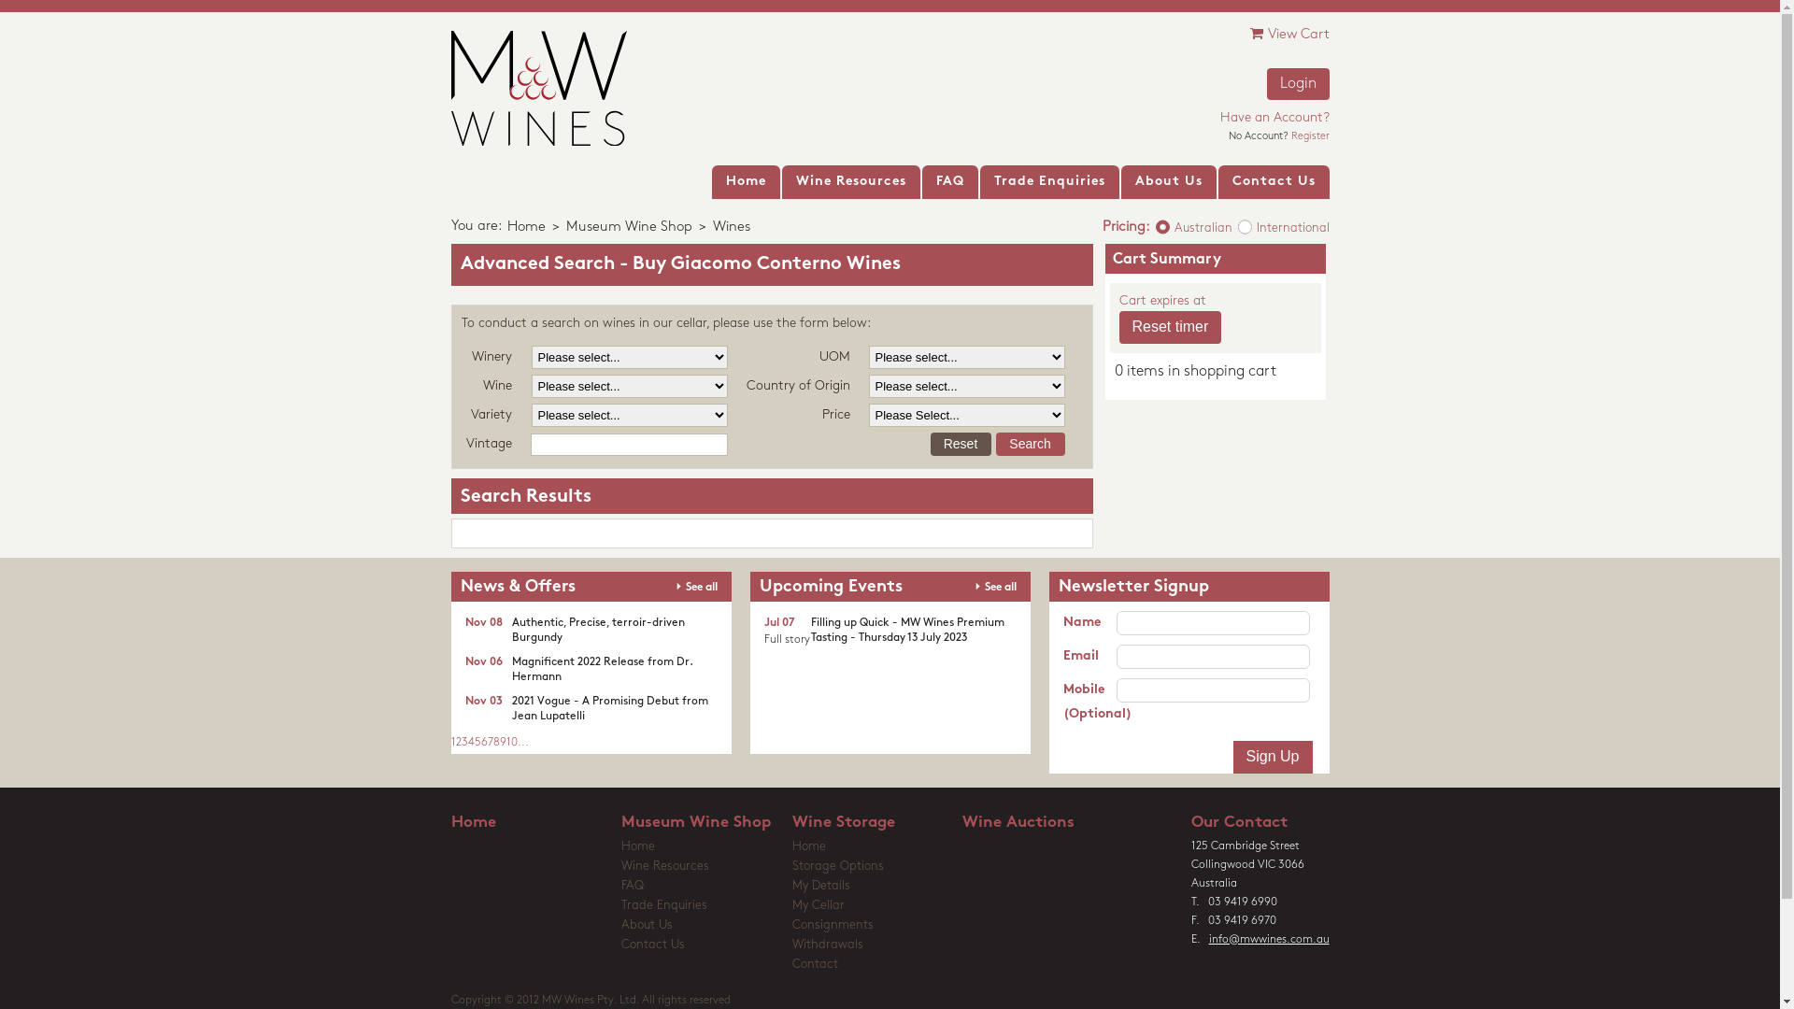 This screenshot has height=1009, width=1794. What do you see at coordinates (706, 946) in the screenshot?
I see `Contact Us` at bounding box center [706, 946].